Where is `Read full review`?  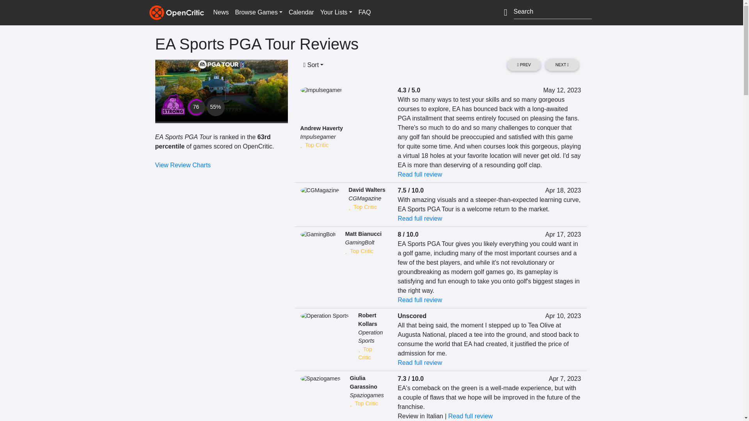
Read full review is located at coordinates (420, 218).